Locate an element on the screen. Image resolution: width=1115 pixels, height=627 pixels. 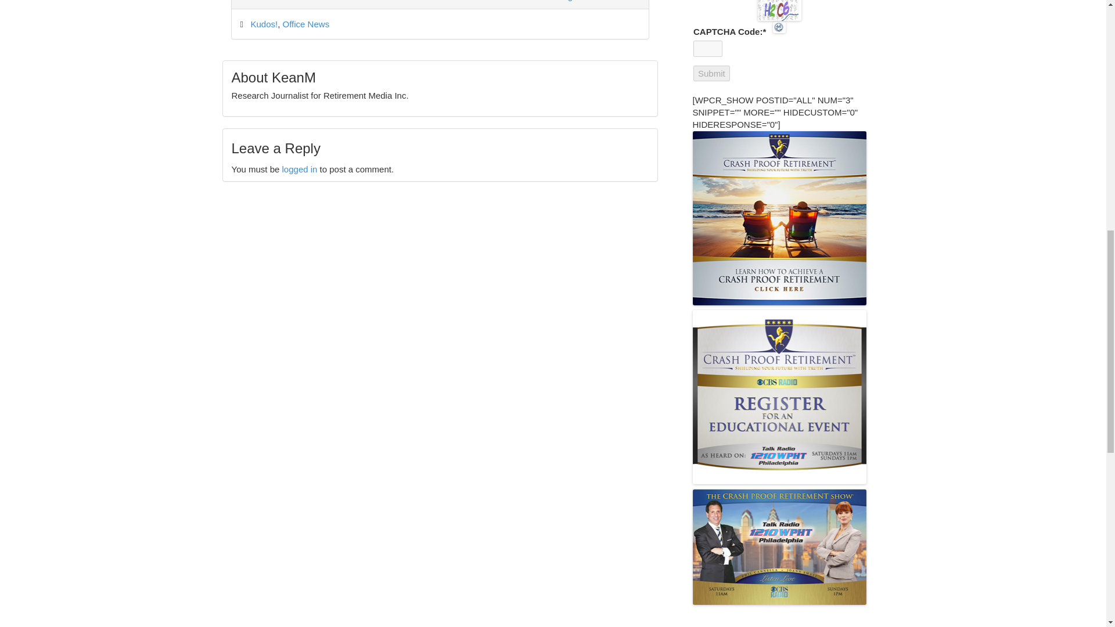
Office News is located at coordinates (307, 24).